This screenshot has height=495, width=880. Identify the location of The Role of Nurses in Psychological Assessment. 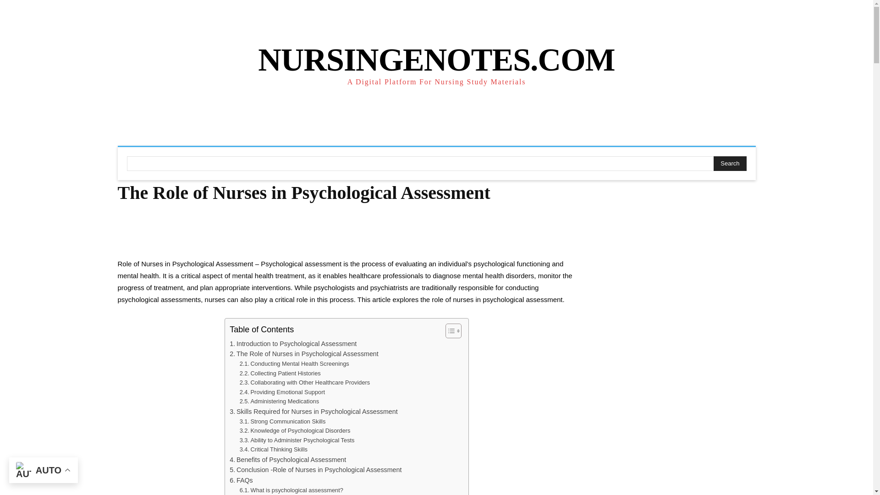
(304, 354).